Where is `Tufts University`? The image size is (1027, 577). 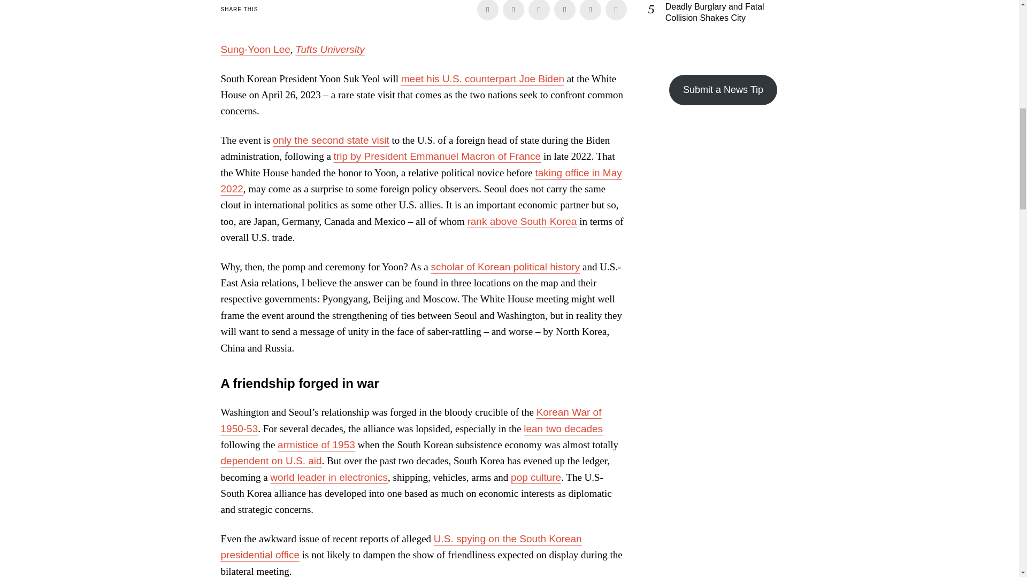 Tufts University is located at coordinates (329, 49).